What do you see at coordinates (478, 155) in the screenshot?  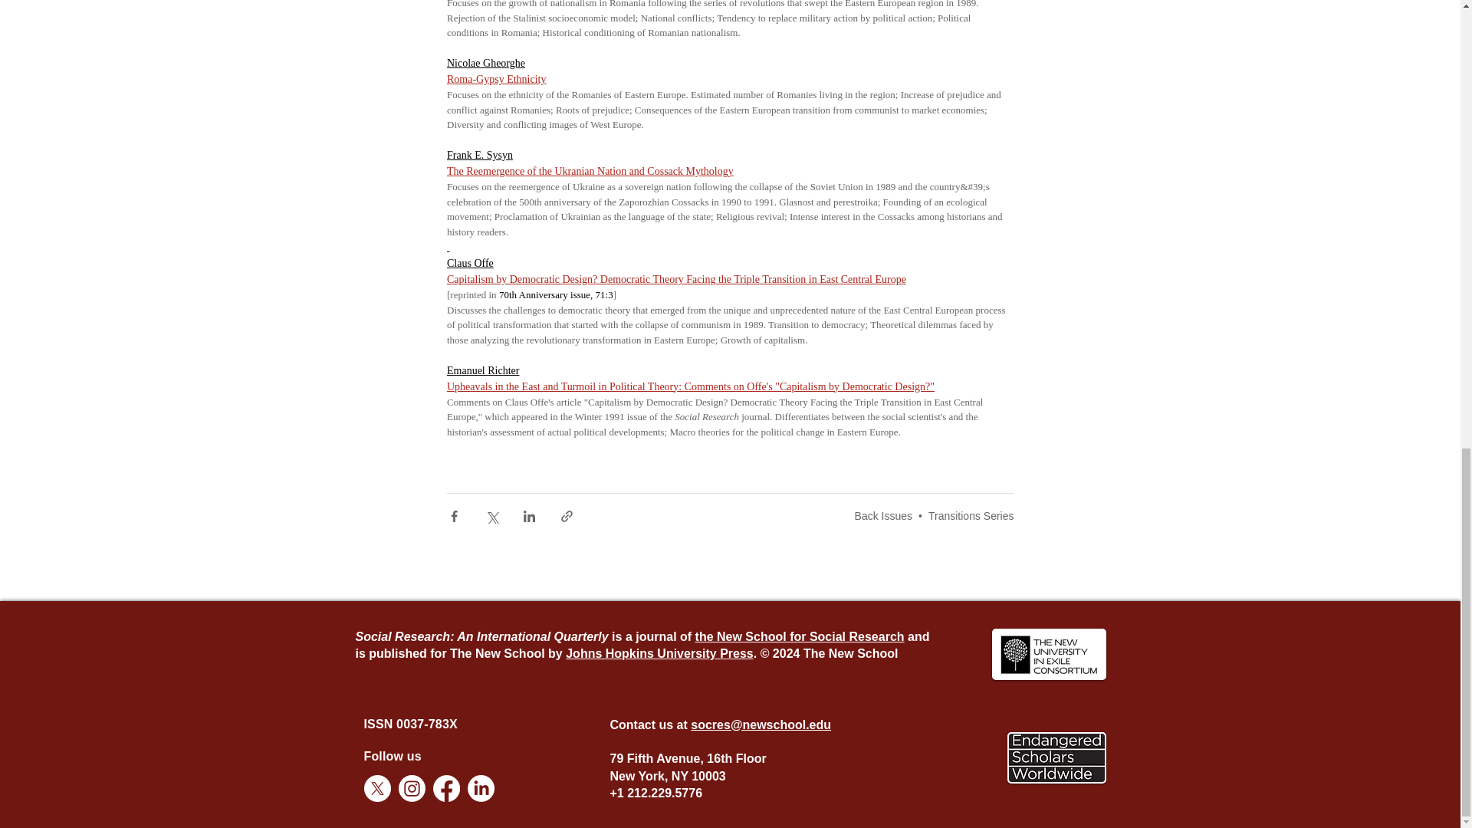 I see `Frank E. Sysyn` at bounding box center [478, 155].